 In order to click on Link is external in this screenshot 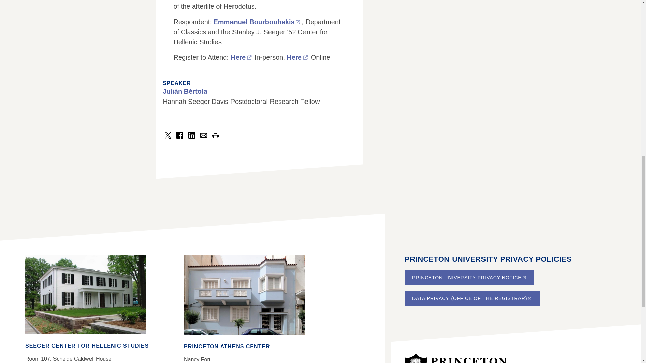, I will do `click(306, 58)`.